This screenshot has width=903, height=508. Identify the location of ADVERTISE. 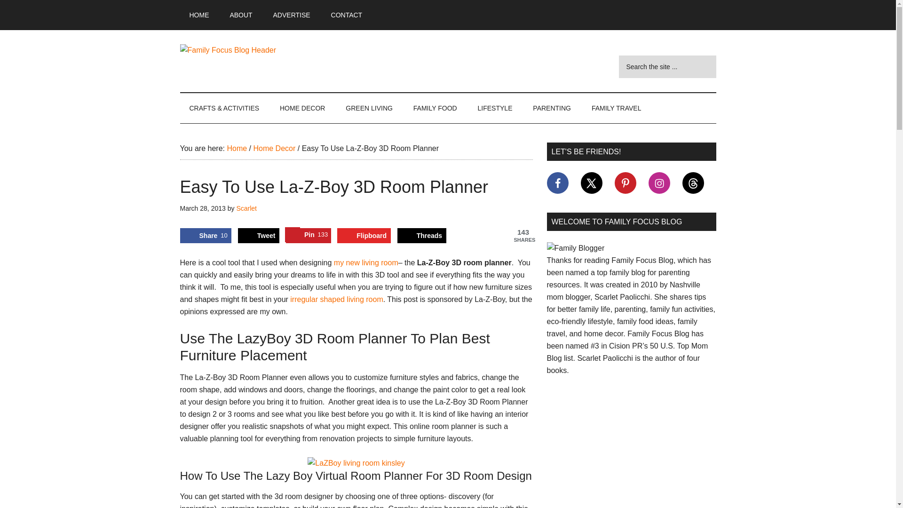
(292, 15).